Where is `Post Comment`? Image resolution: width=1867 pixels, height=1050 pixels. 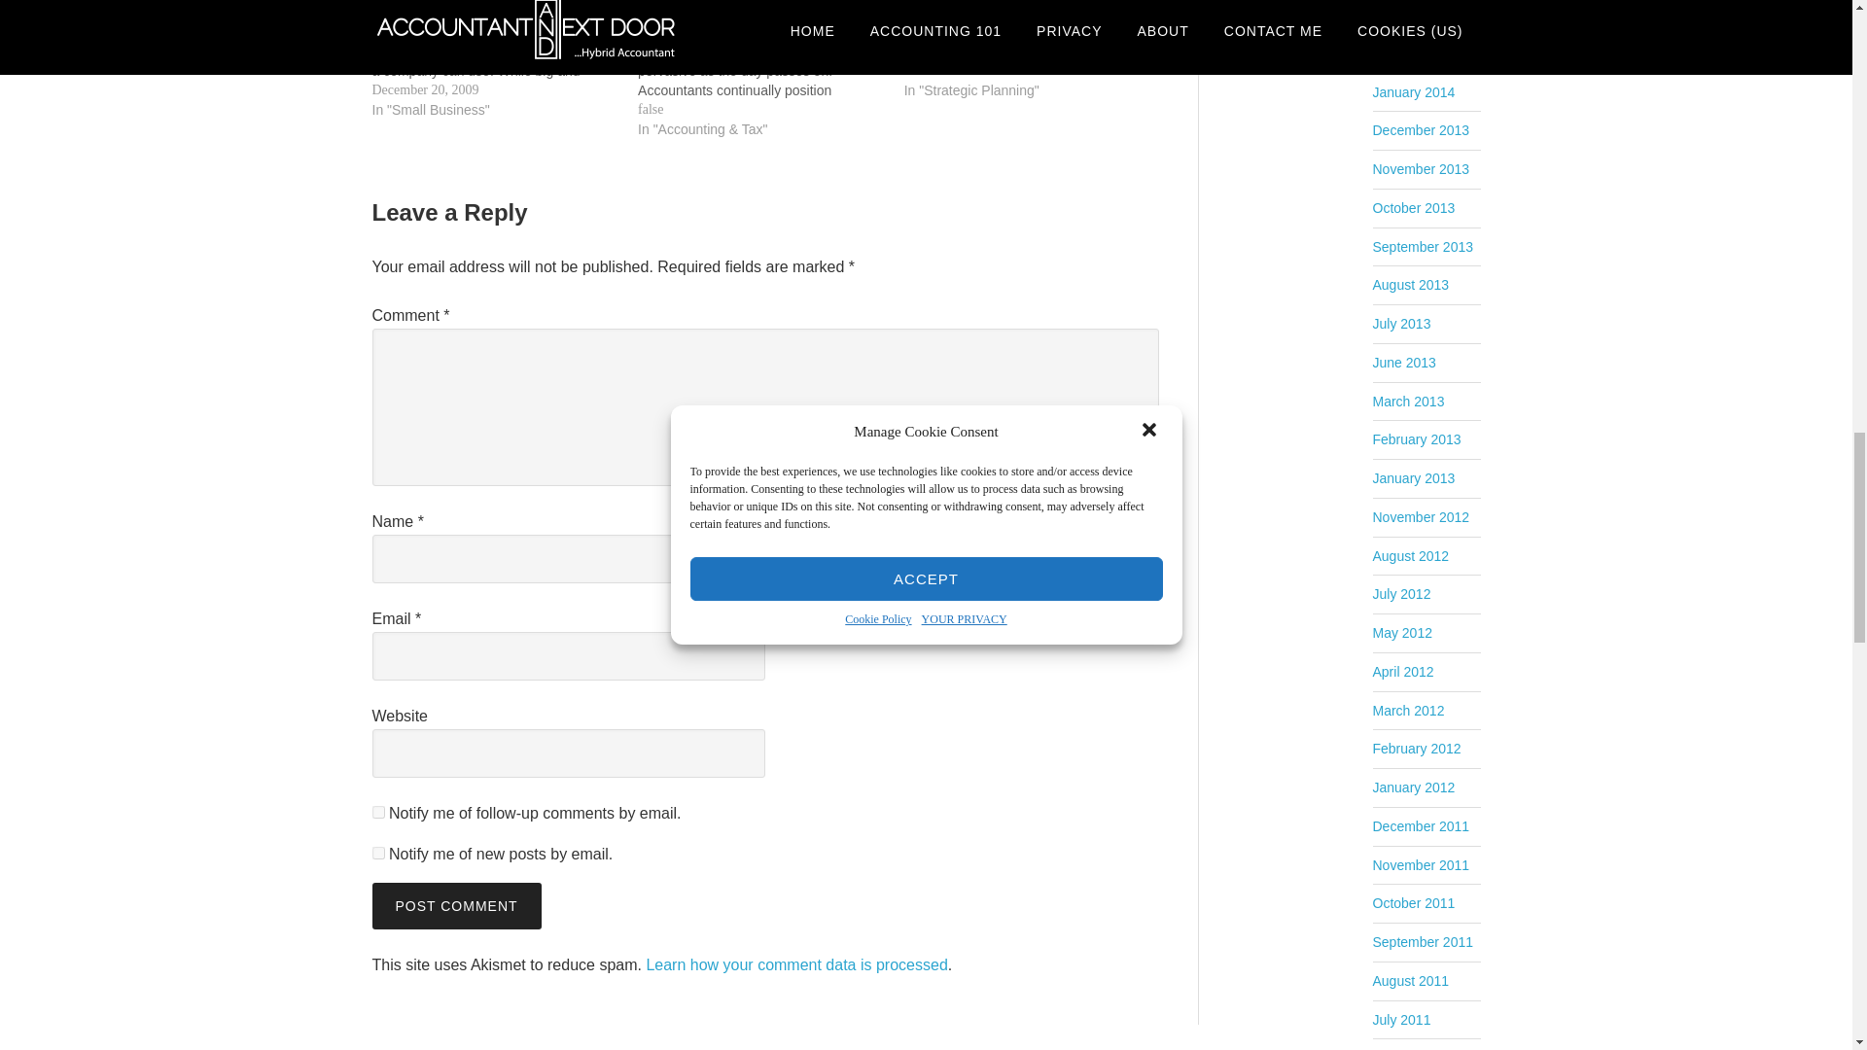
Post Comment is located at coordinates (456, 906).